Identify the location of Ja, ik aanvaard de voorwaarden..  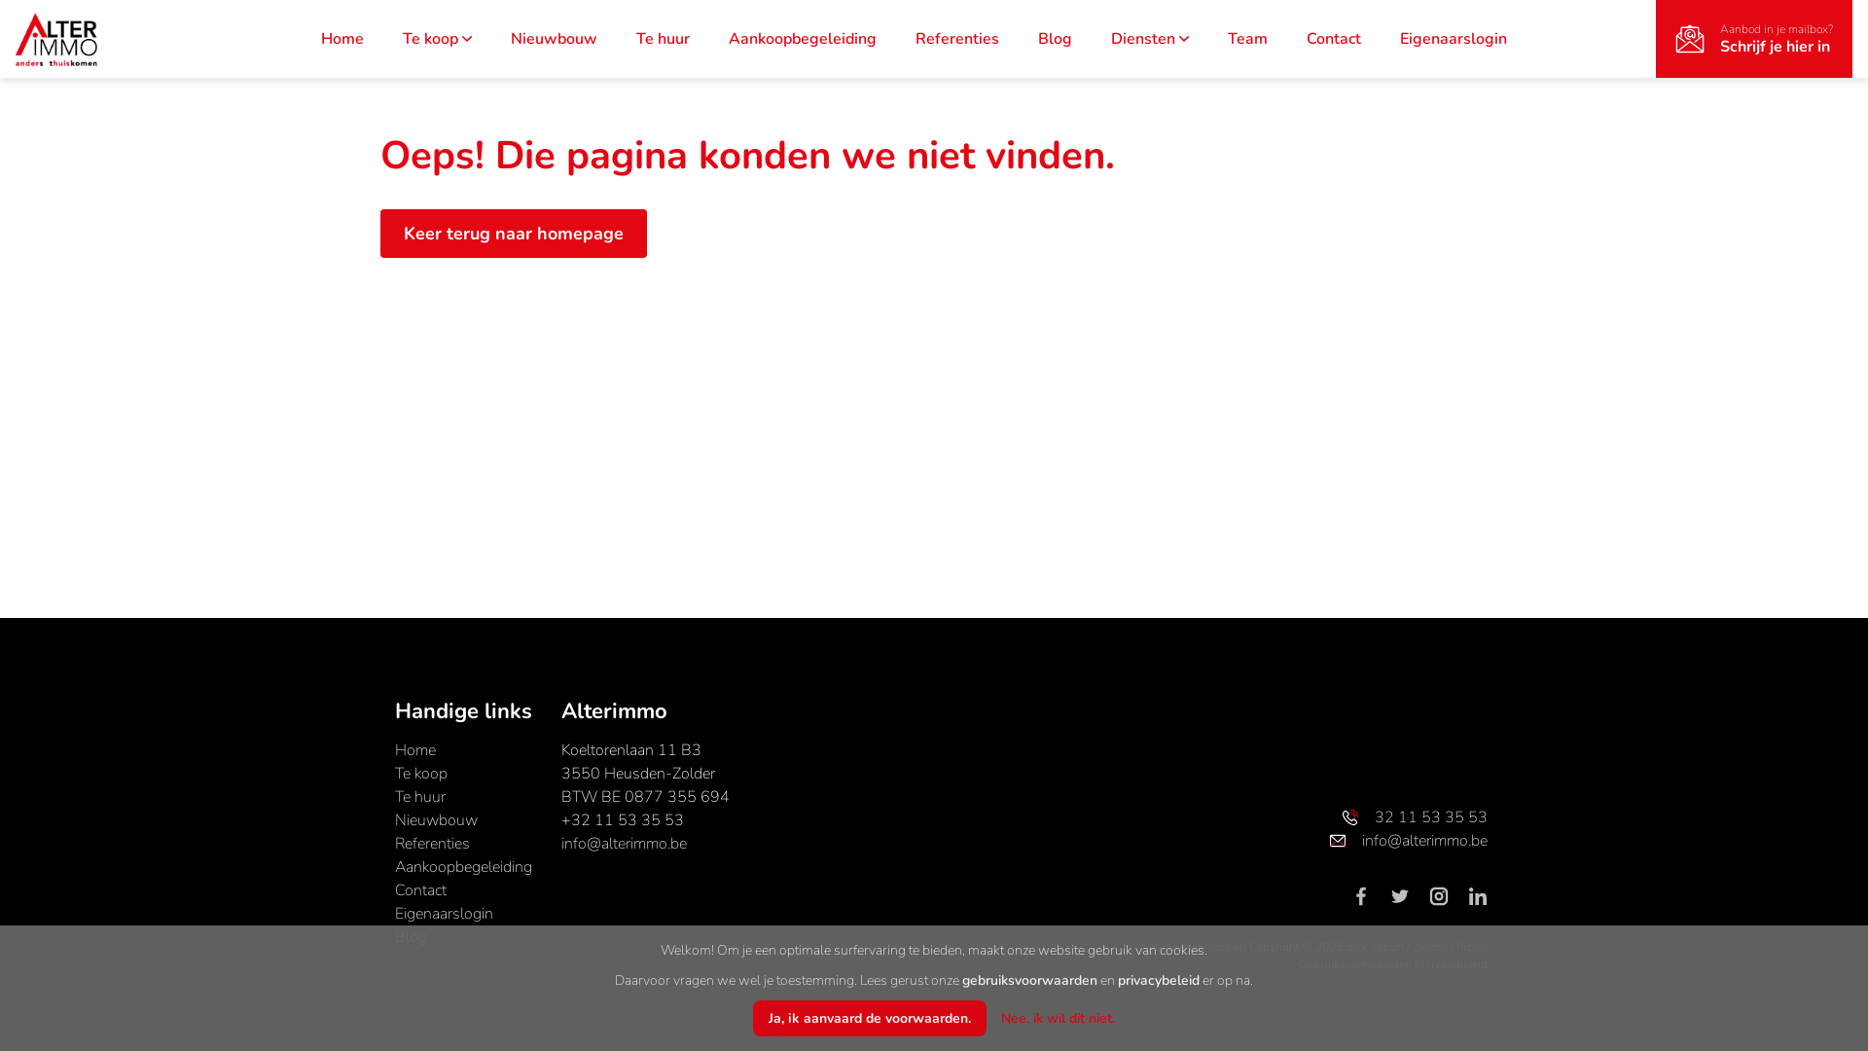
(870, 1018).